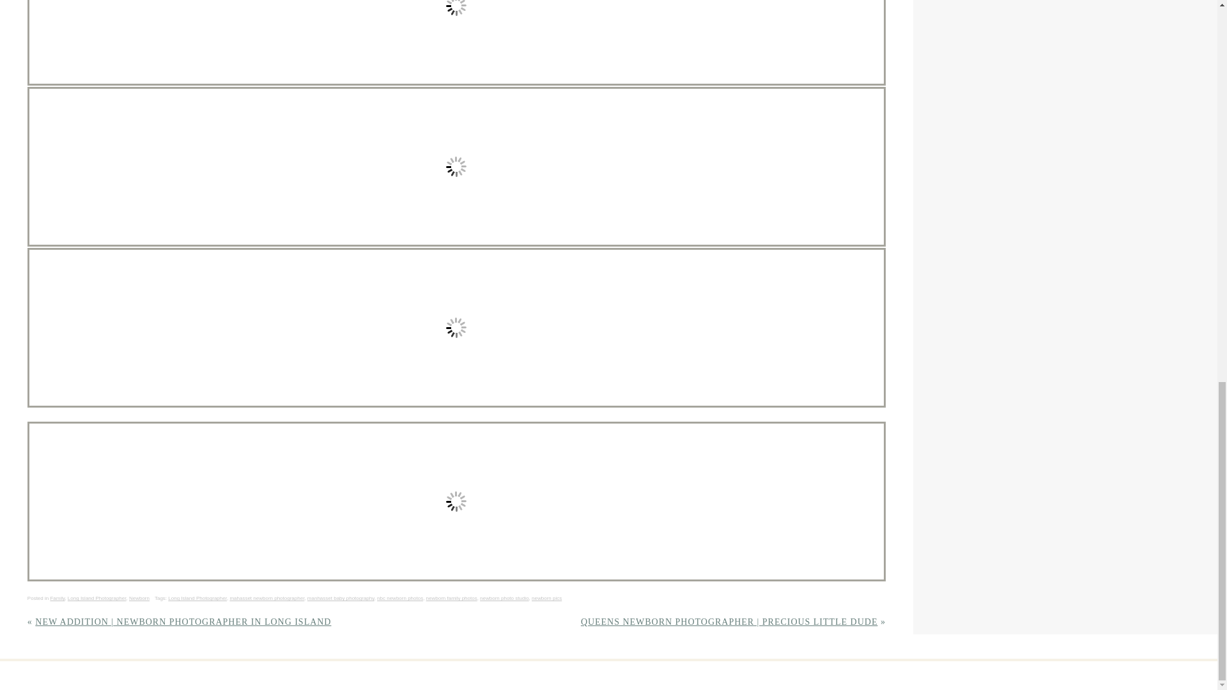 This screenshot has width=1227, height=690. I want to click on manhasset baby photography, so click(341, 598).